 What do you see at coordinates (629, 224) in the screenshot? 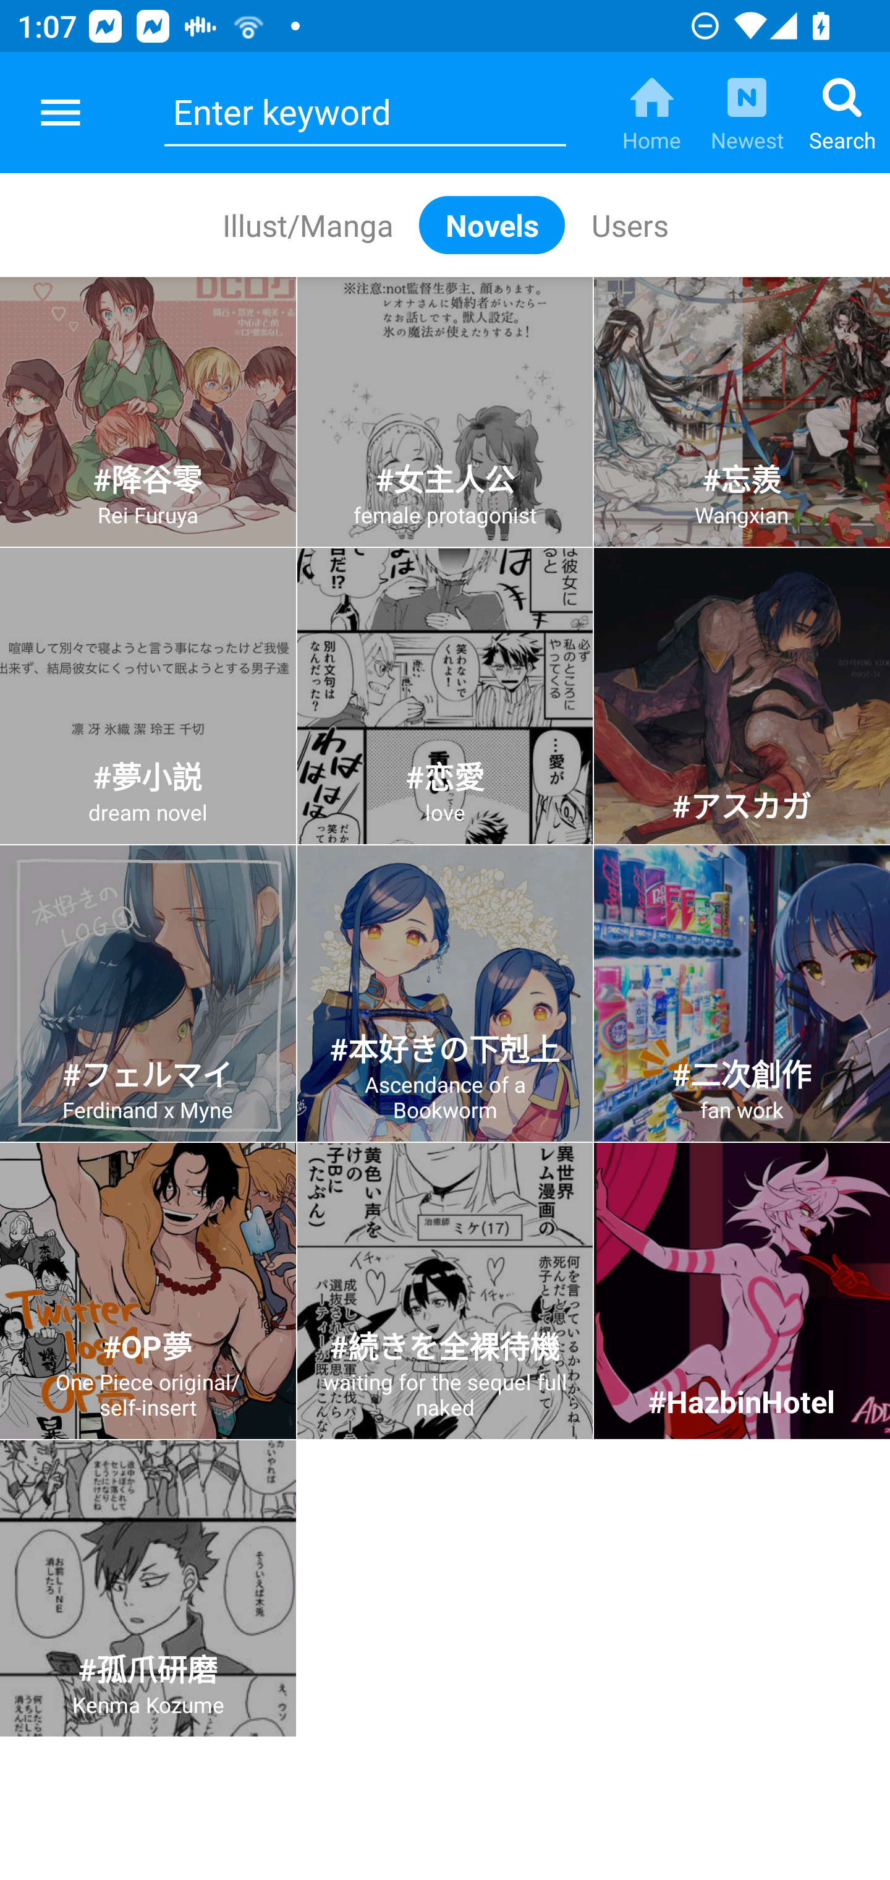
I see `Users` at bounding box center [629, 224].